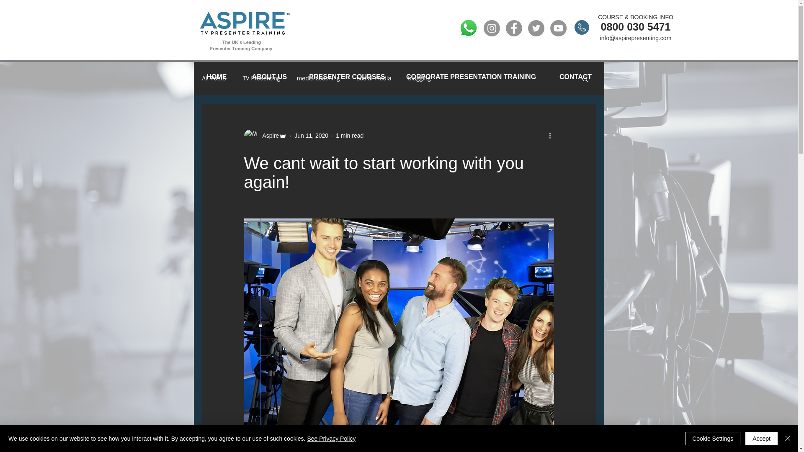 Image resolution: width=804 pixels, height=452 pixels. Describe the element at coordinates (374, 78) in the screenshot. I see `social media` at that location.